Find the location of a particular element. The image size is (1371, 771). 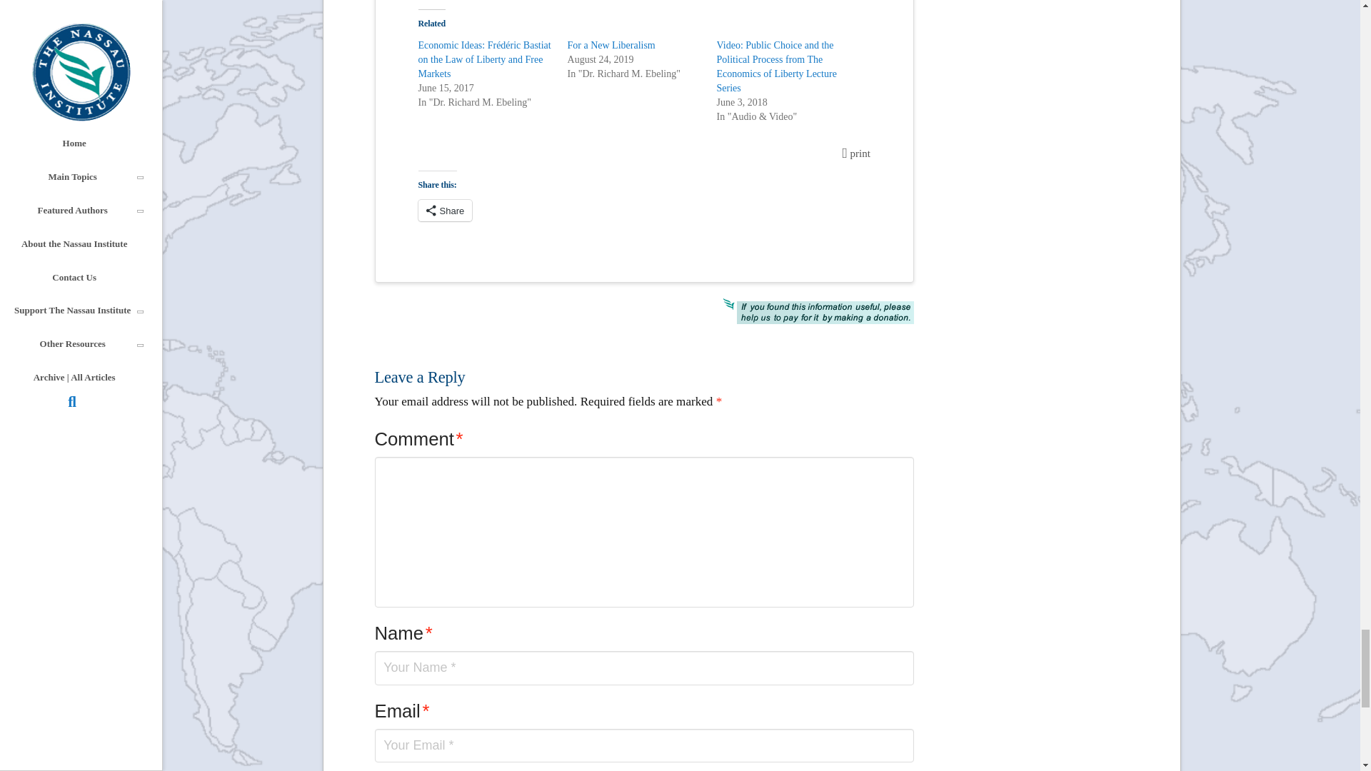

For a New Liberalism is located at coordinates (611, 46).